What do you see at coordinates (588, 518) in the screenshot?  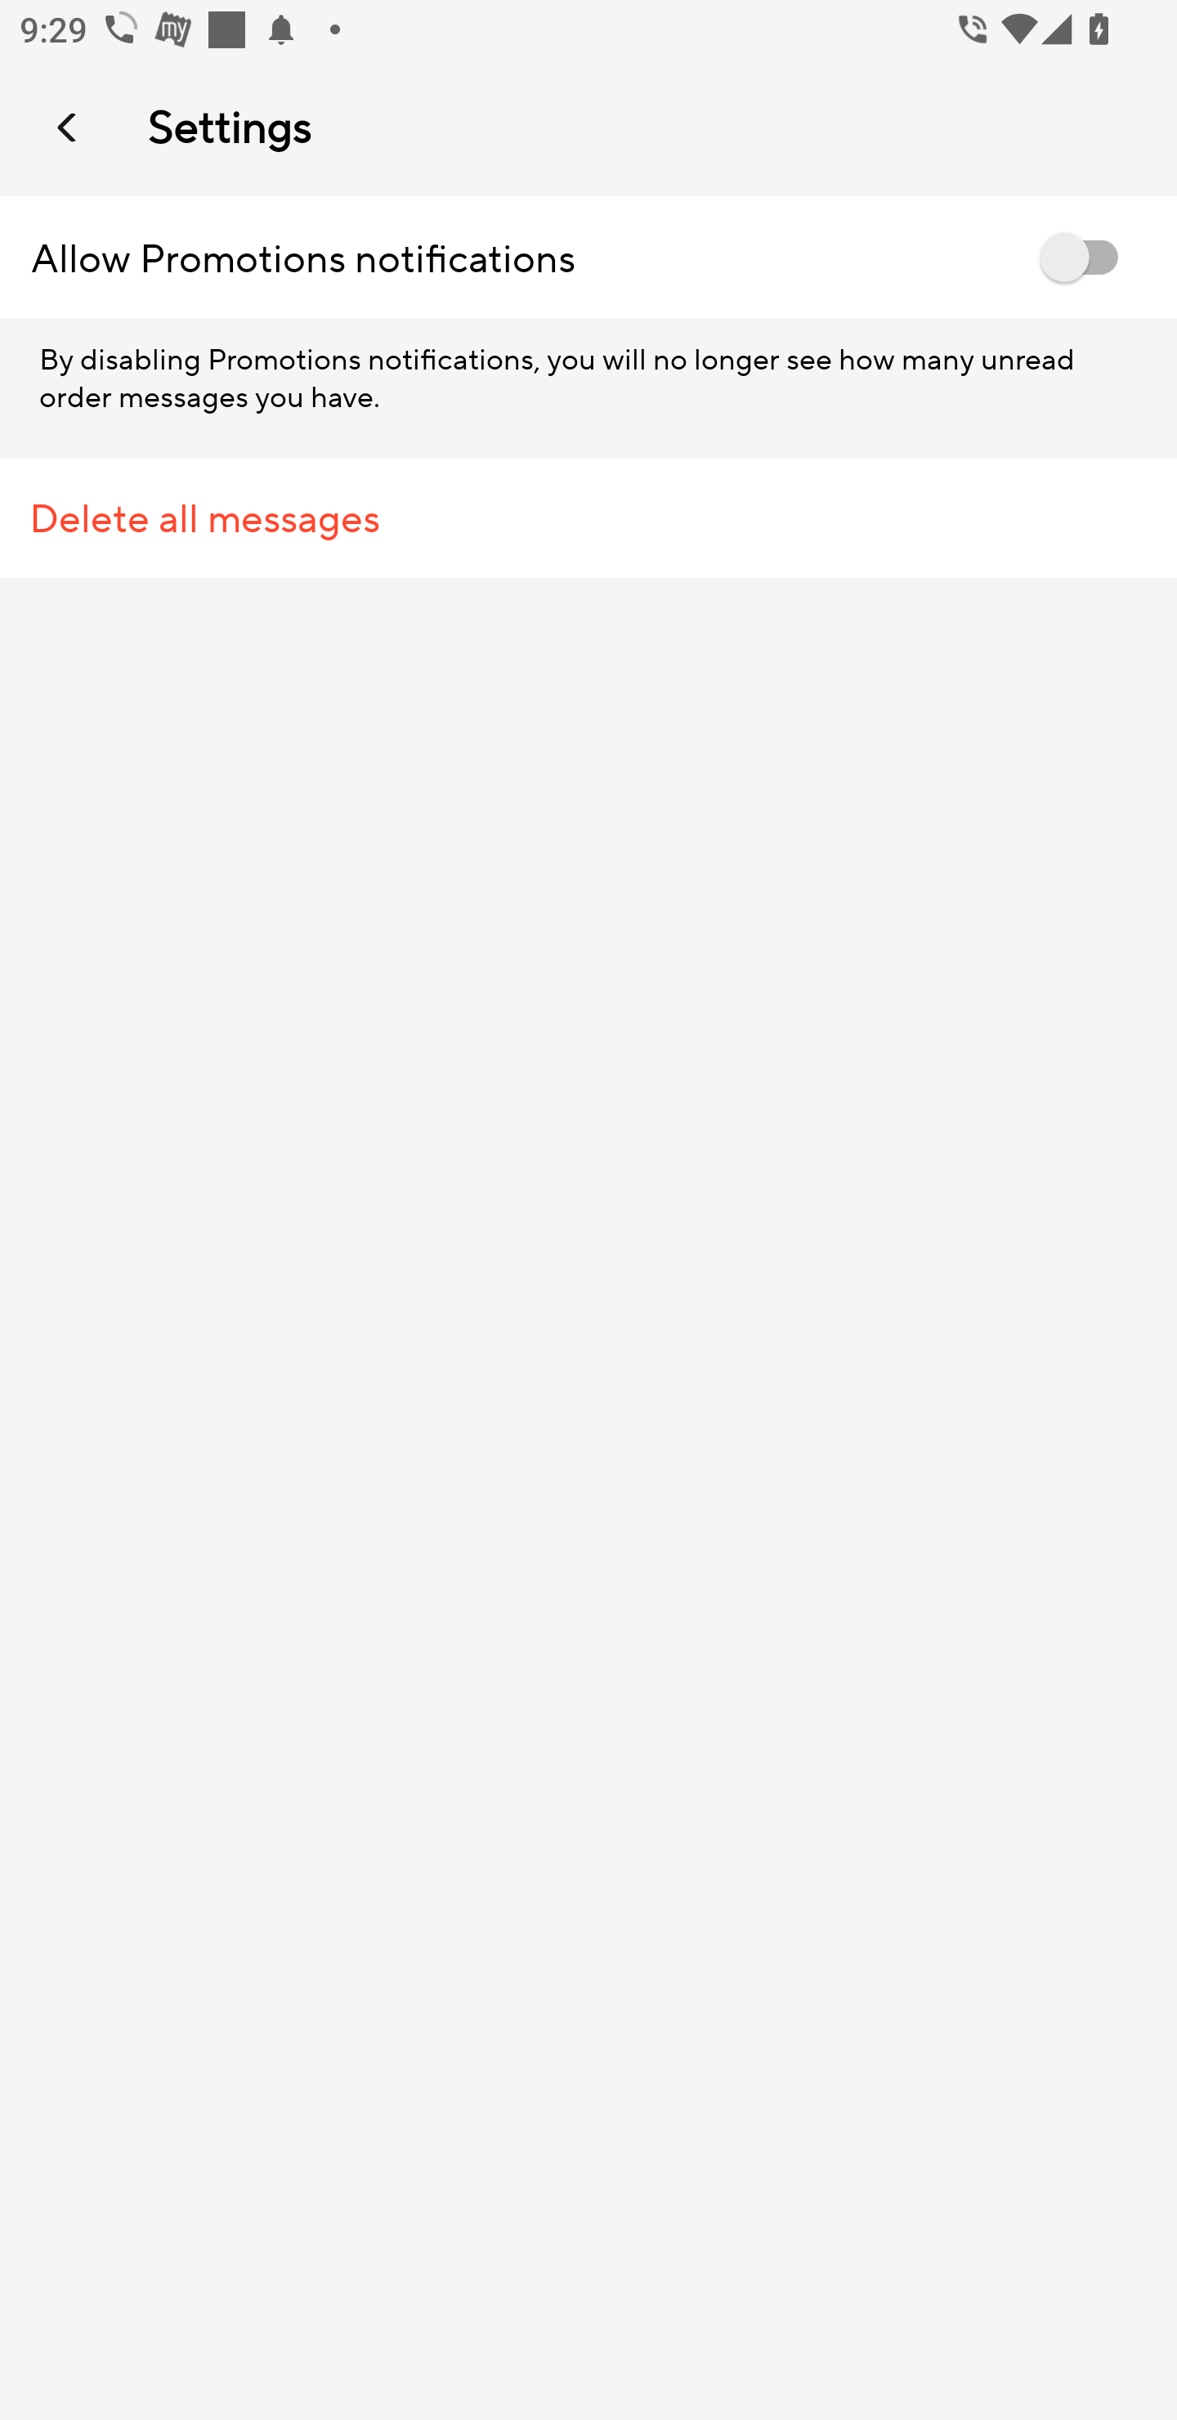 I see `Delete all messages` at bounding box center [588, 518].